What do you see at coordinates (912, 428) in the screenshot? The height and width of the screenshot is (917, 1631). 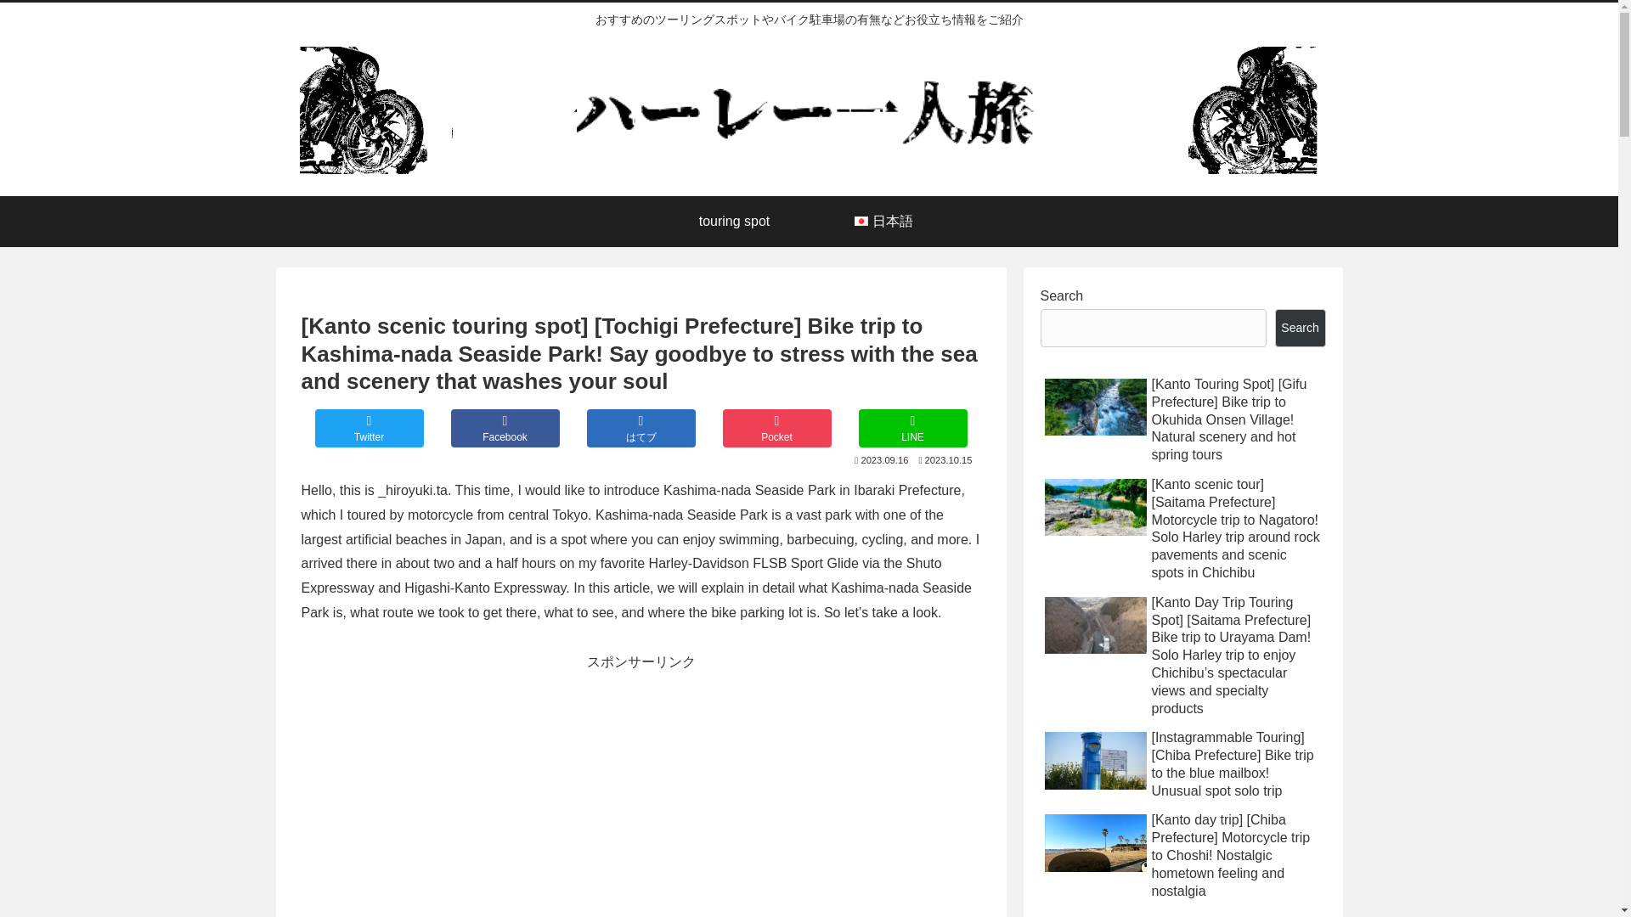 I see `LINE` at bounding box center [912, 428].